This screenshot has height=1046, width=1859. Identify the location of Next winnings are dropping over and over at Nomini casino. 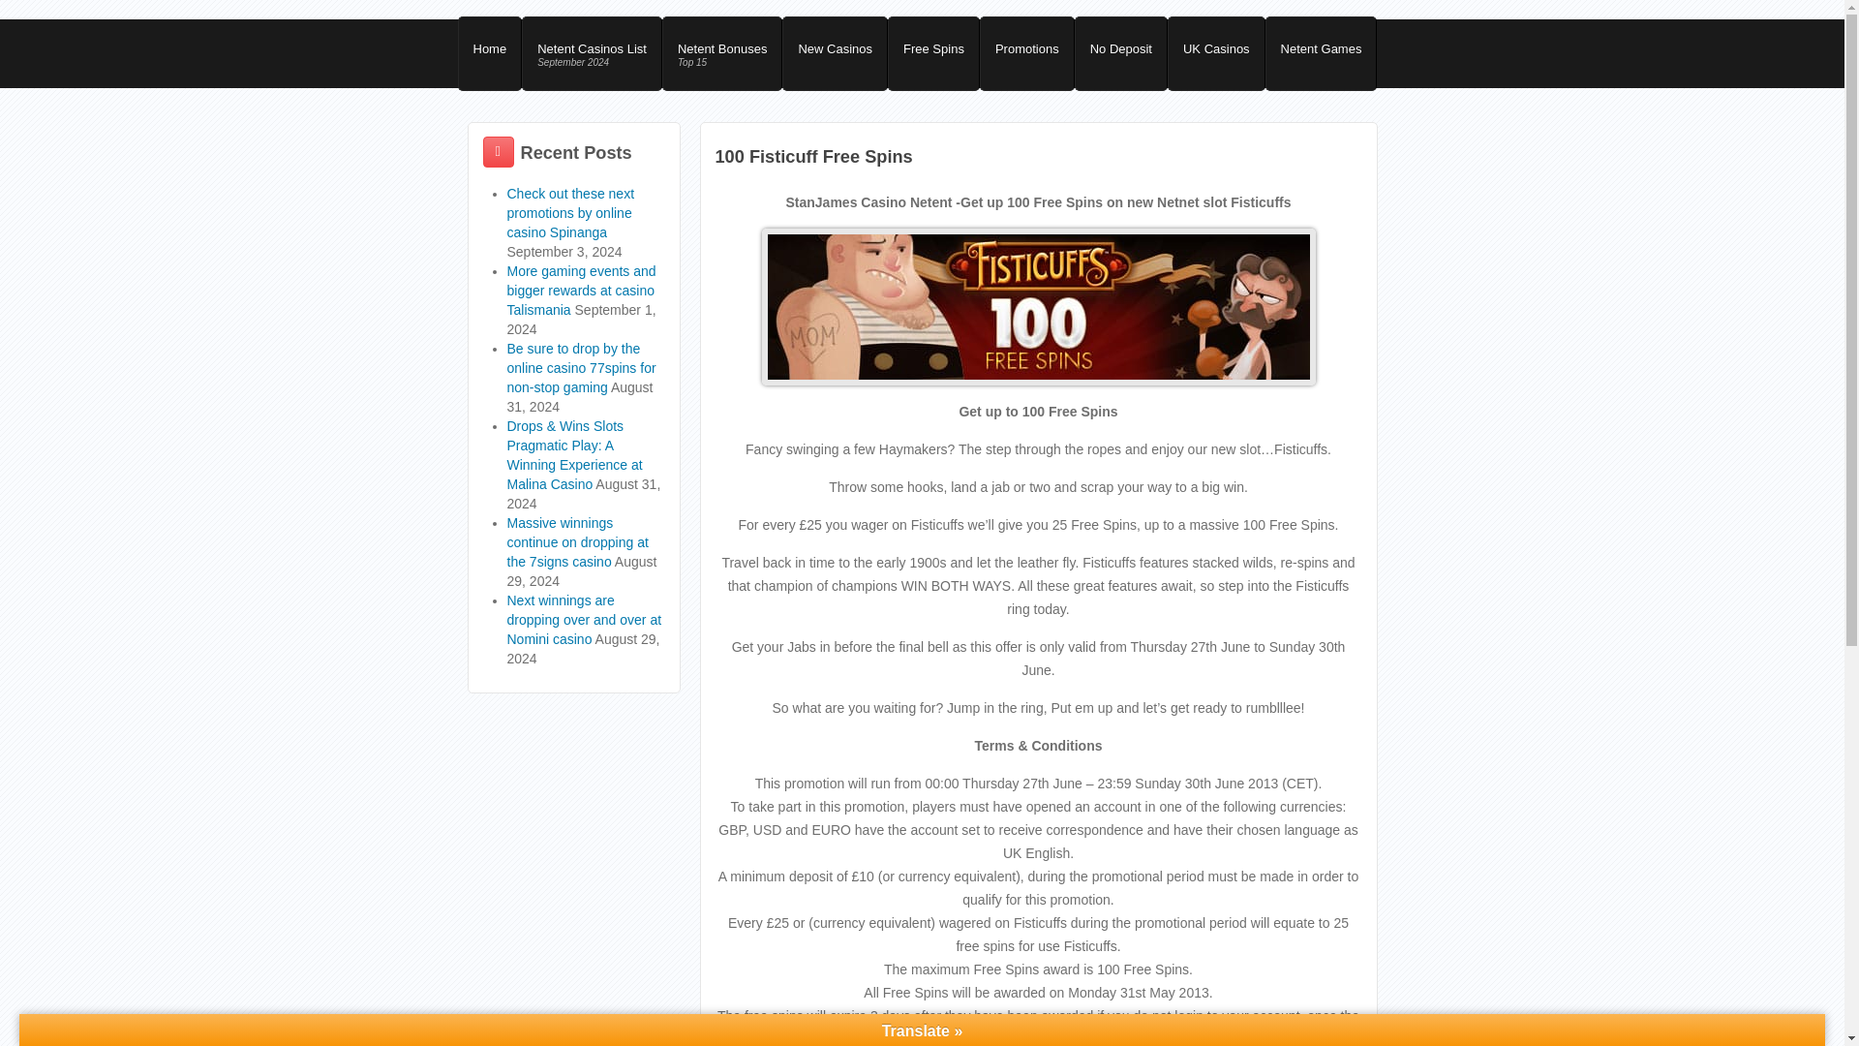
(1216, 53).